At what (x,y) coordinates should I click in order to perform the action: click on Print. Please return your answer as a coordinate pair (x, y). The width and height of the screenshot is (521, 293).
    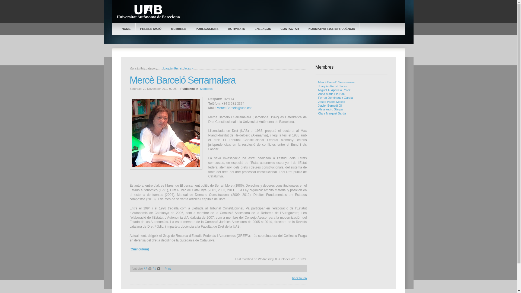
    Looking at the image, I should click on (168, 269).